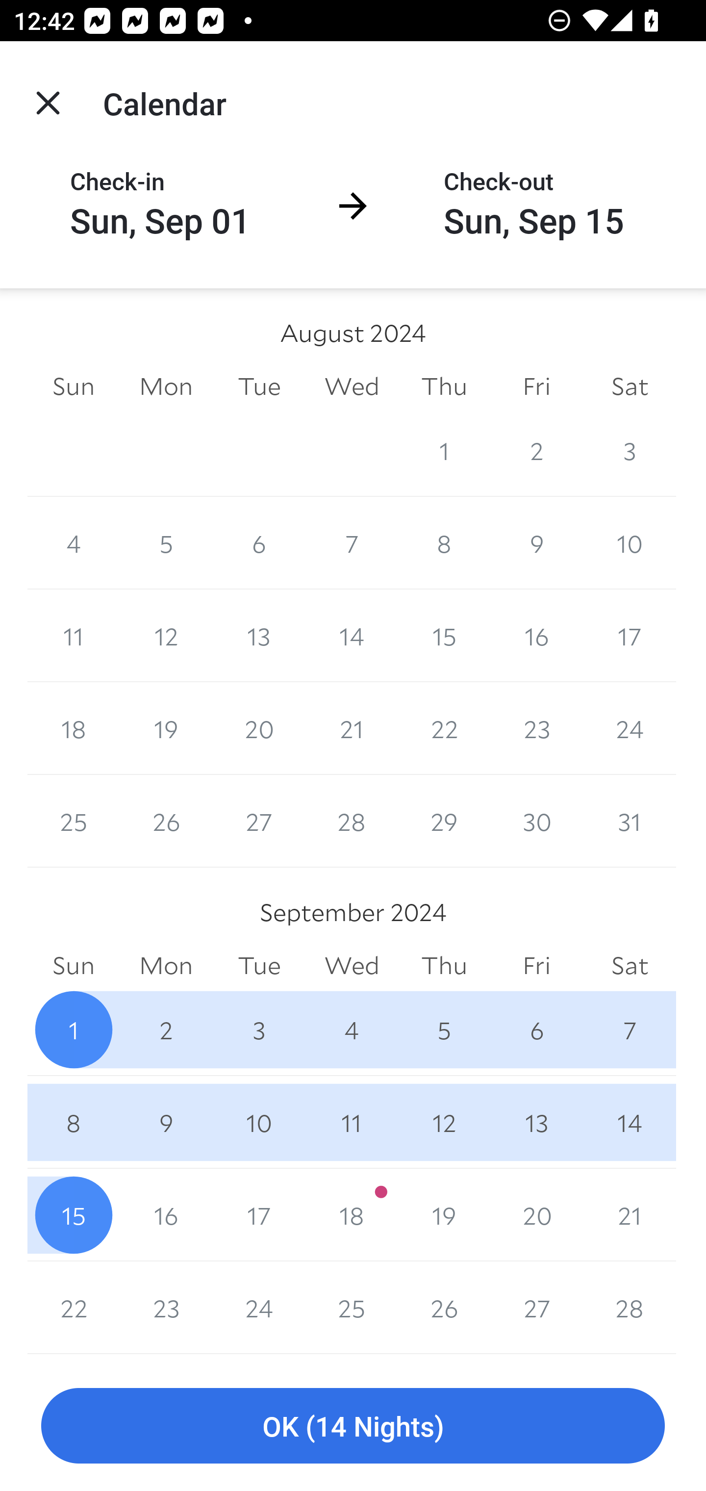 Image resolution: width=706 pixels, height=1491 pixels. What do you see at coordinates (166, 542) in the screenshot?
I see `5 5 August 2024` at bounding box center [166, 542].